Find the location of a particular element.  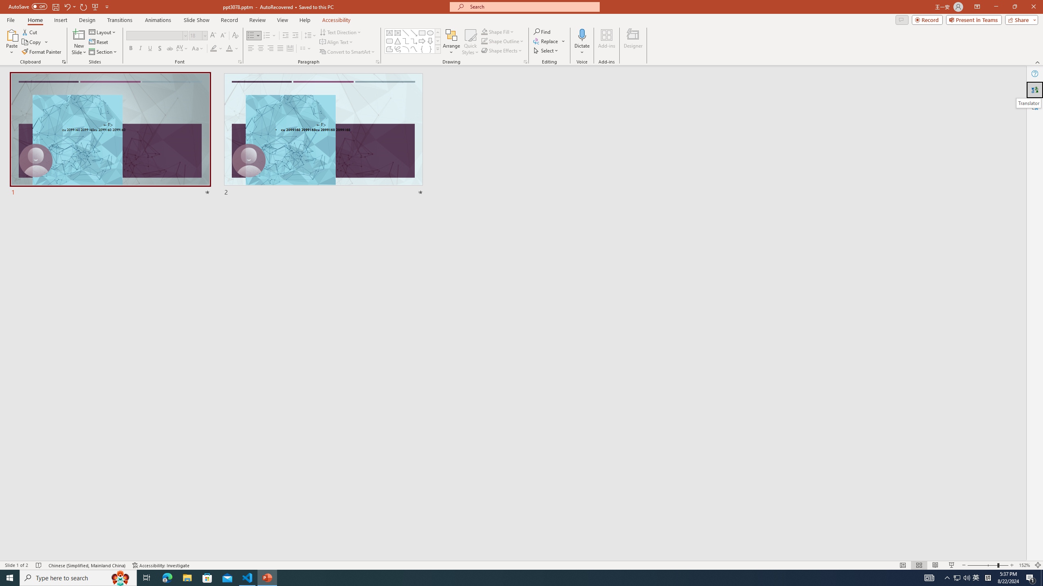

Replace... is located at coordinates (546, 41).